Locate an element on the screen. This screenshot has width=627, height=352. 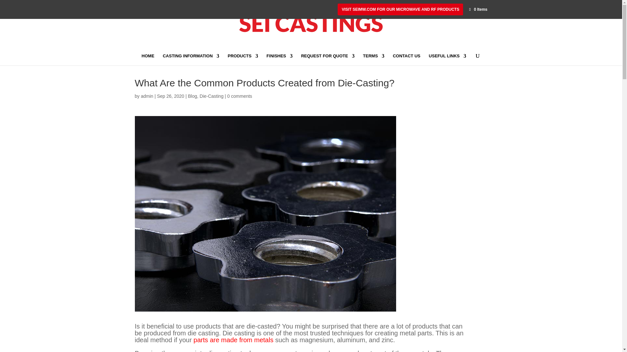
PRODUCTS is located at coordinates (242, 59).